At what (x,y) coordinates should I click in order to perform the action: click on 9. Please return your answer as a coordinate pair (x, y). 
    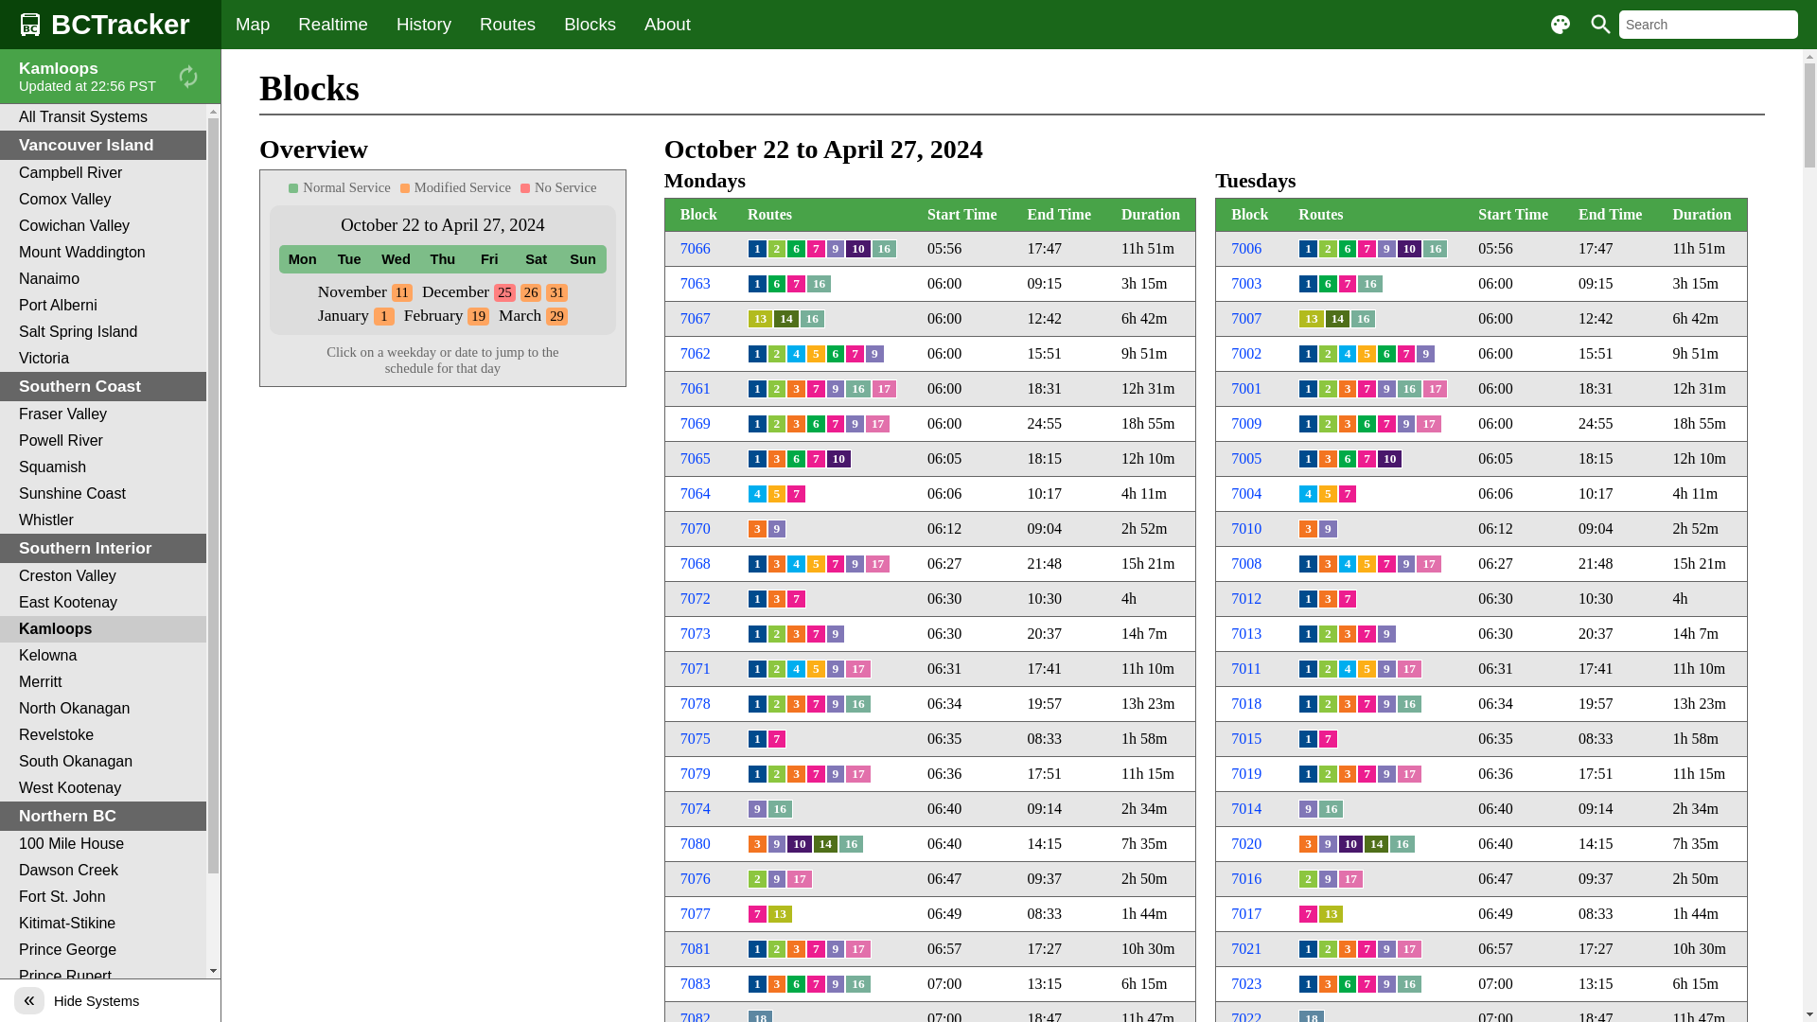
    Looking at the image, I should click on (1387, 774).